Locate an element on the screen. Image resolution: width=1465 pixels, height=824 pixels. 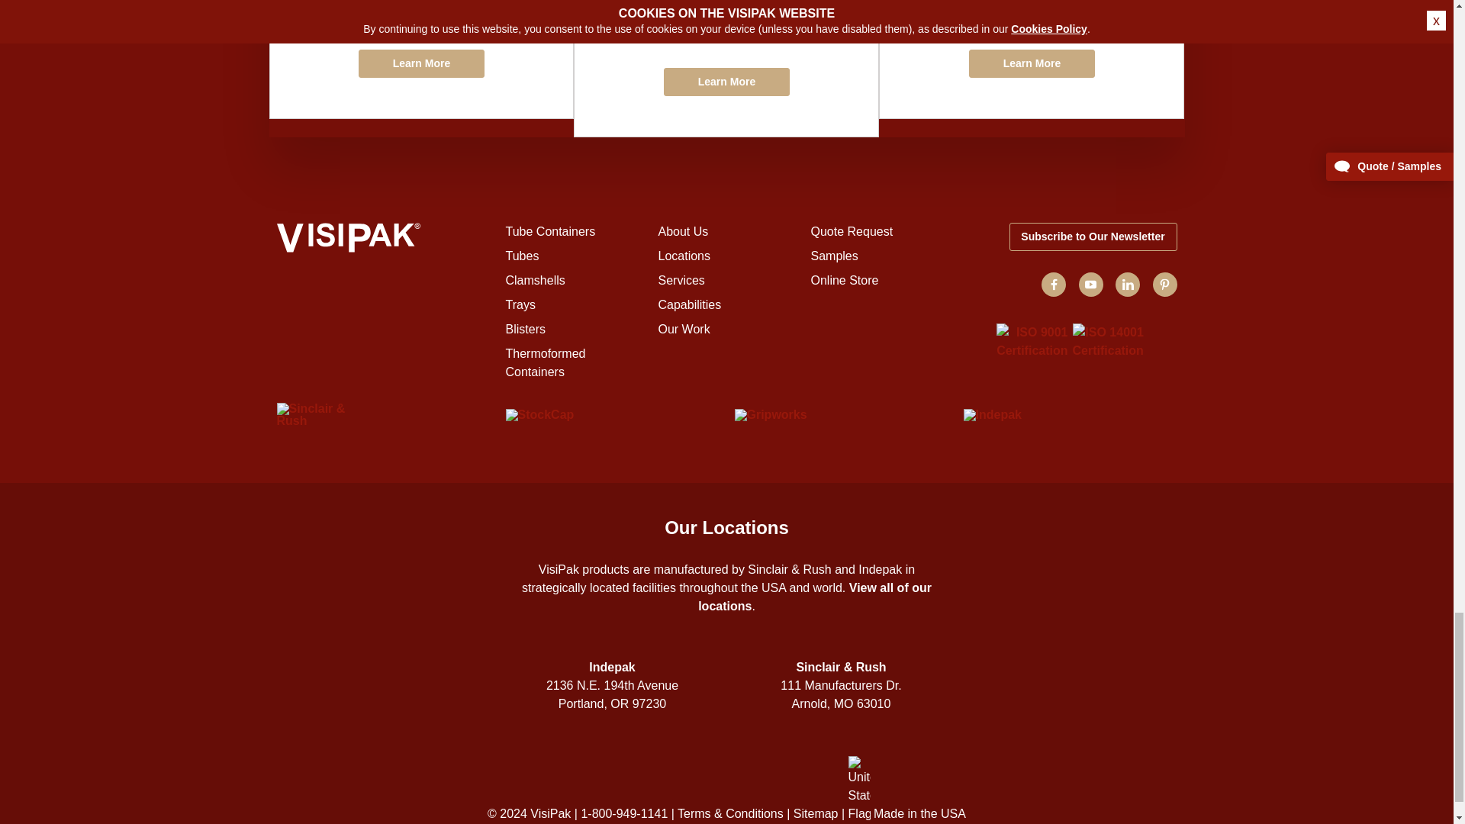
Request a Quote or Sample is located at coordinates (421, 60).